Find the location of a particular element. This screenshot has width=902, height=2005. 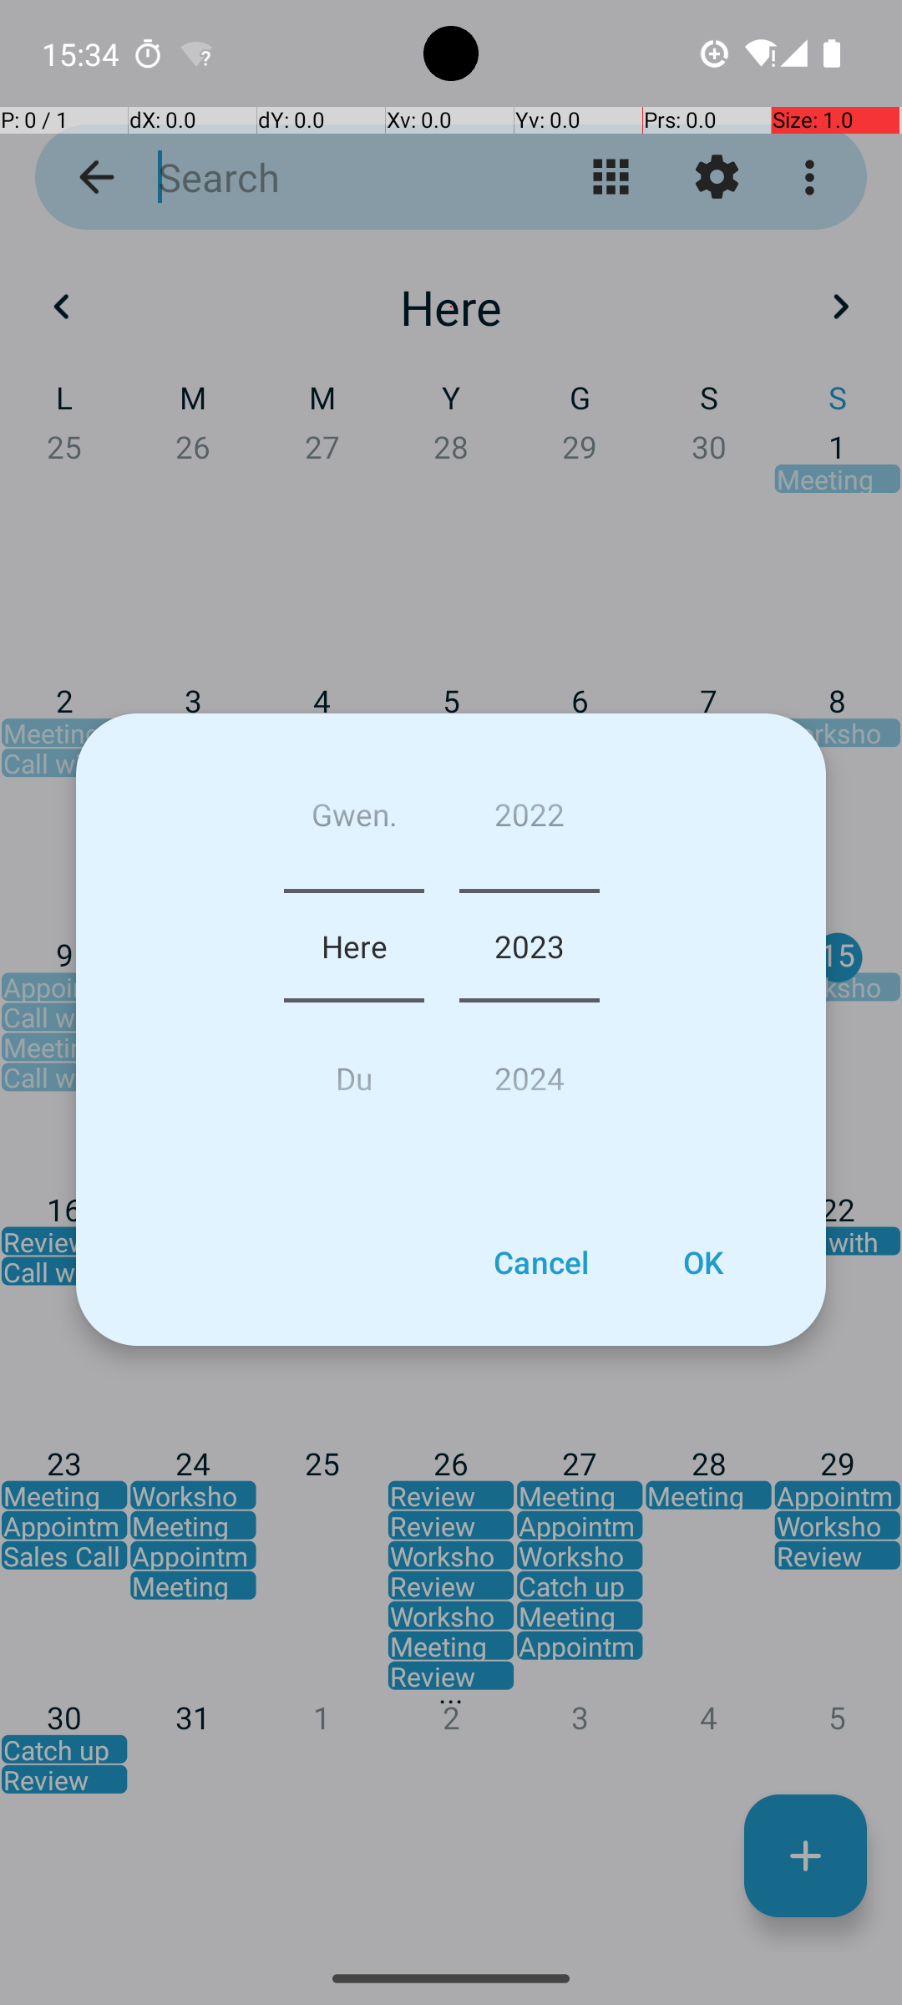

Here is located at coordinates (354, 946).